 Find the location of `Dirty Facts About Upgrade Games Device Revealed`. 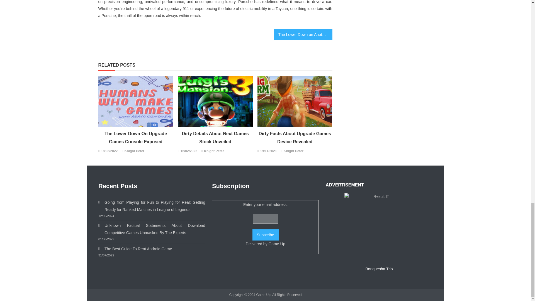

Dirty Facts About Upgrade Games Device Revealed is located at coordinates (295, 138).